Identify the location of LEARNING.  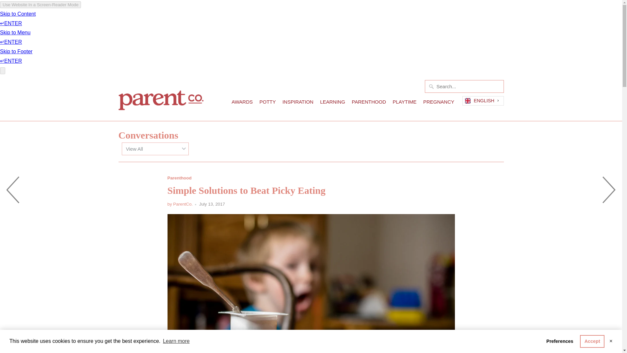
(332, 103).